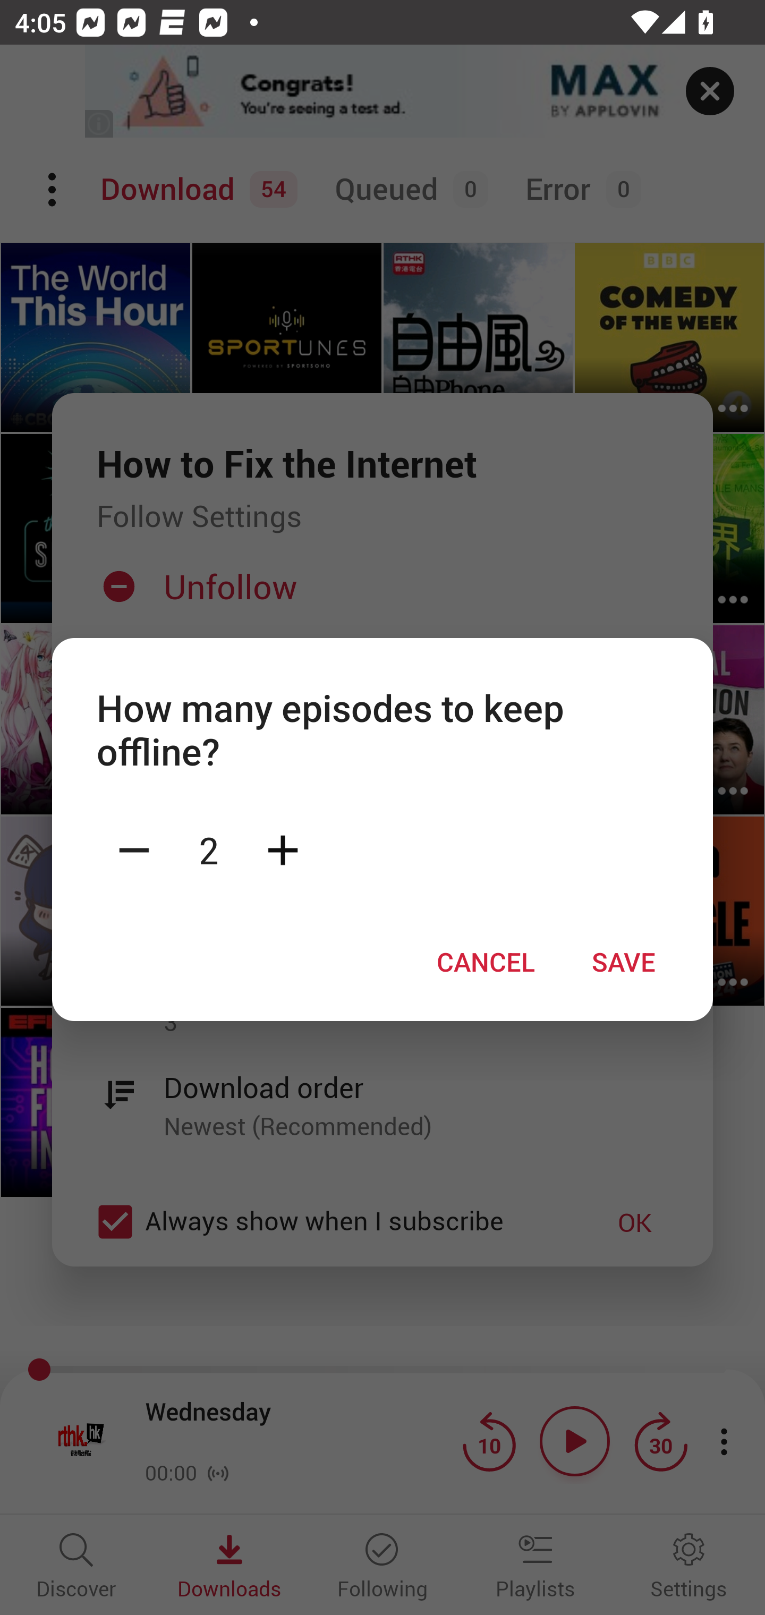 This screenshot has height=1615, width=765. What do you see at coordinates (624, 962) in the screenshot?
I see `SAVE` at bounding box center [624, 962].